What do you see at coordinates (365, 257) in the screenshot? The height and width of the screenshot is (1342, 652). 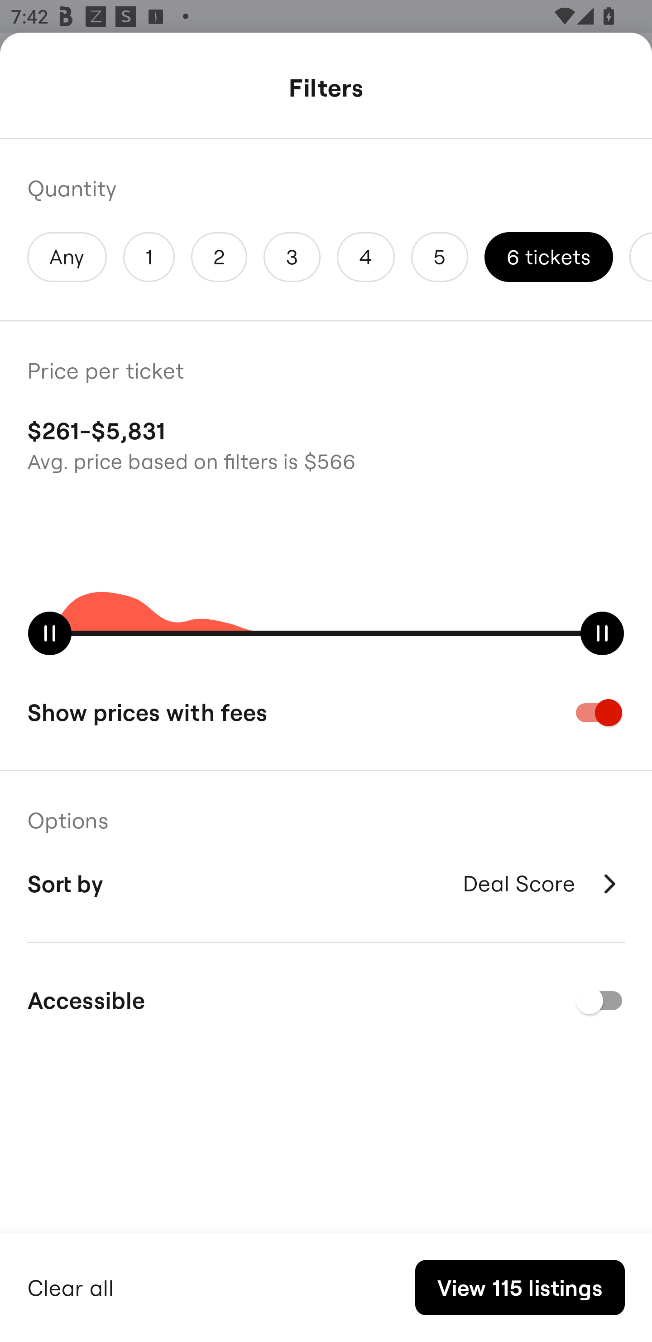 I see `4` at bounding box center [365, 257].